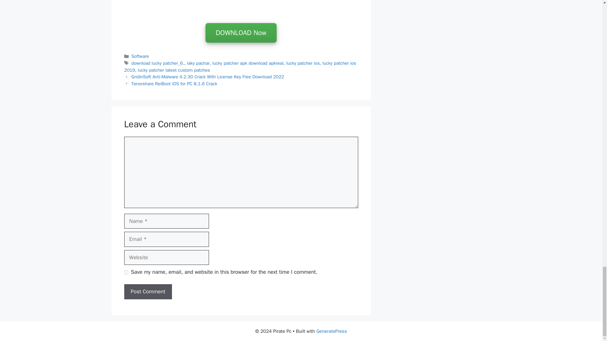 Image resolution: width=607 pixels, height=341 pixels. What do you see at coordinates (174, 70) in the screenshot?
I see `lucky patcher latest custom patches` at bounding box center [174, 70].